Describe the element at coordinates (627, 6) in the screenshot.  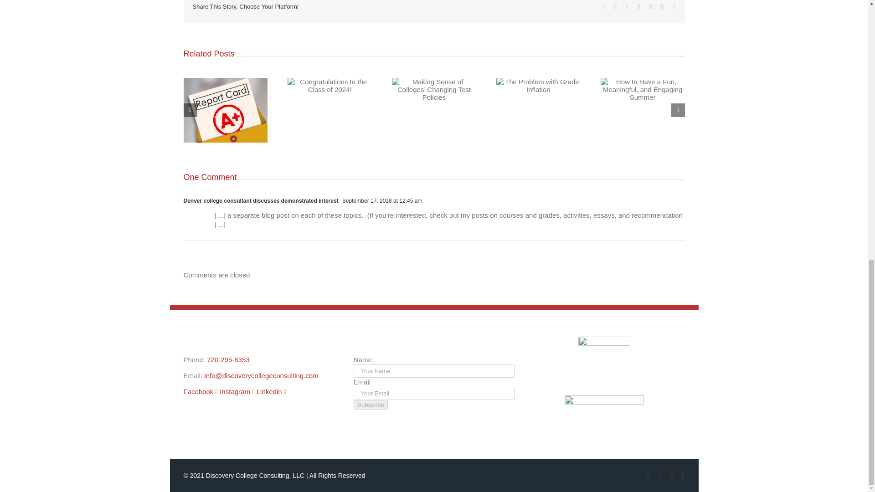
I see `Reddit` at that location.